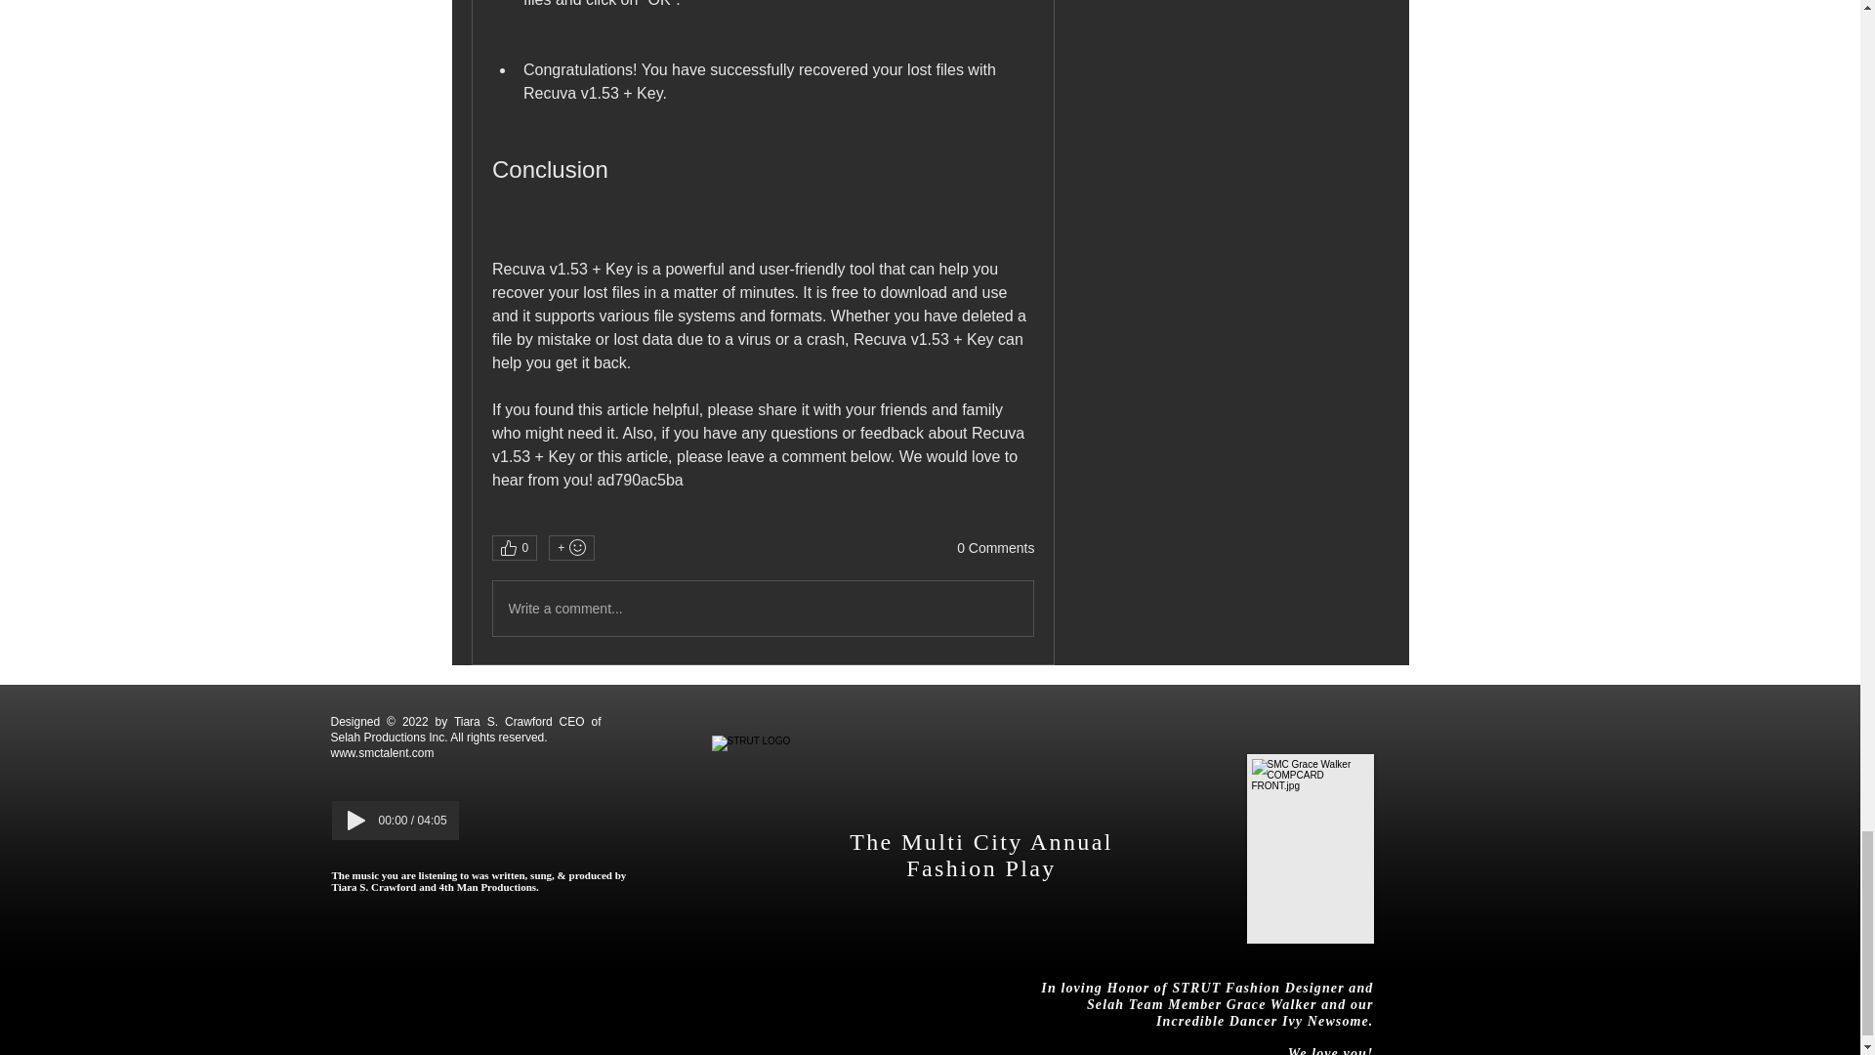 Image resolution: width=1875 pixels, height=1055 pixels. I want to click on www.smctalent.com, so click(381, 752).